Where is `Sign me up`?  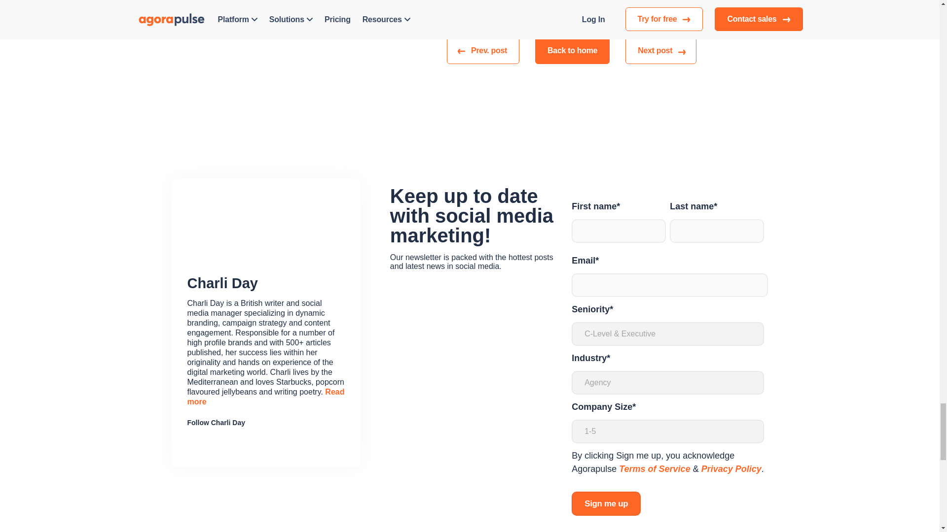 Sign me up is located at coordinates (606, 503).